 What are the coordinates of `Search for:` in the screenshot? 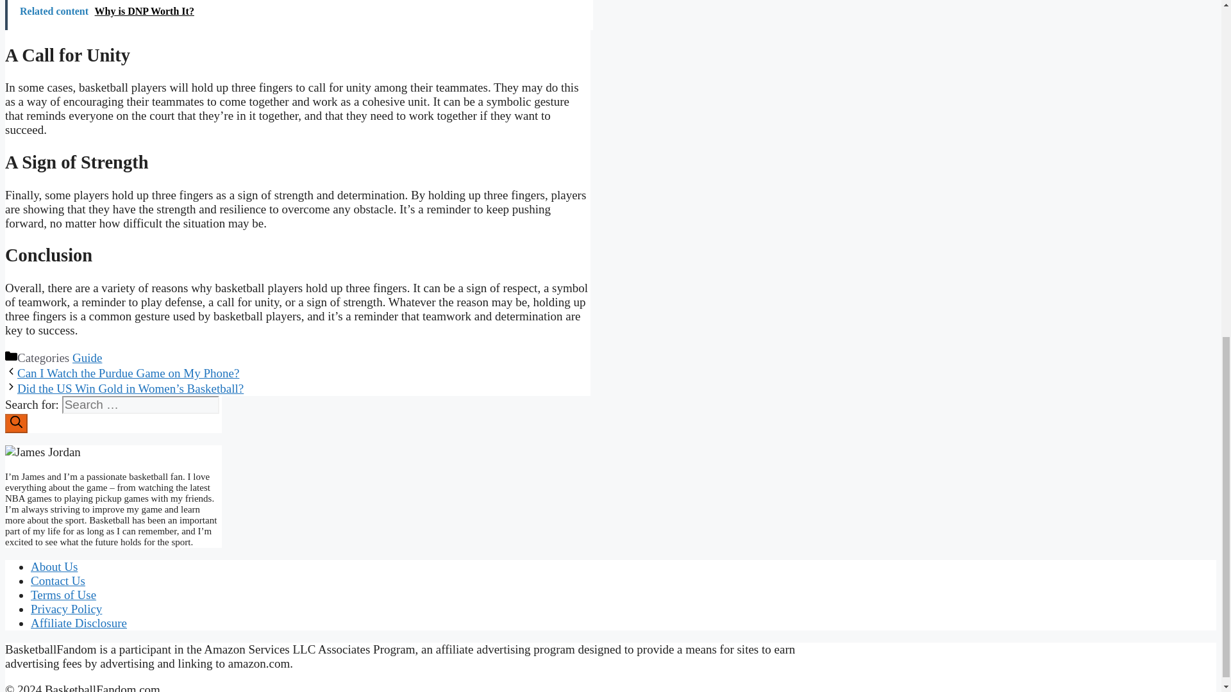 It's located at (140, 404).